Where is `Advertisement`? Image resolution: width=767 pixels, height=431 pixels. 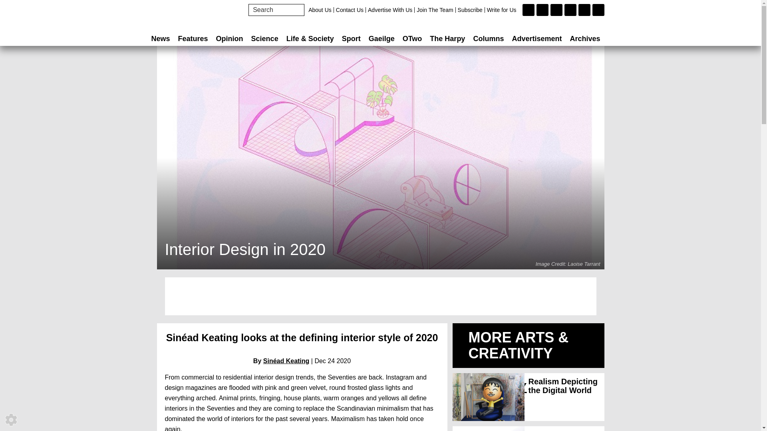 Advertisement is located at coordinates (380, 296).